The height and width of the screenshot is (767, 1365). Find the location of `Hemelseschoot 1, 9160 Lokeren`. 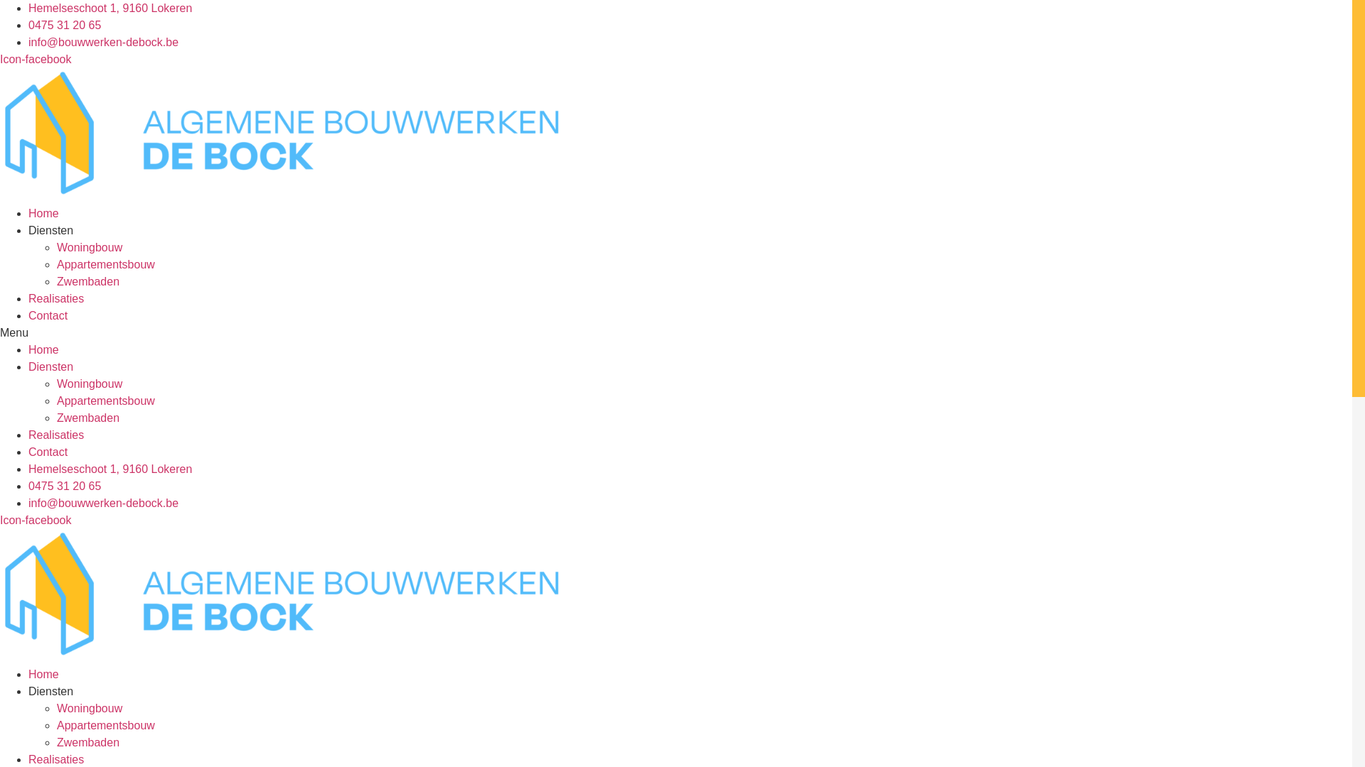

Hemelseschoot 1, 9160 Lokeren is located at coordinates (110, 9).